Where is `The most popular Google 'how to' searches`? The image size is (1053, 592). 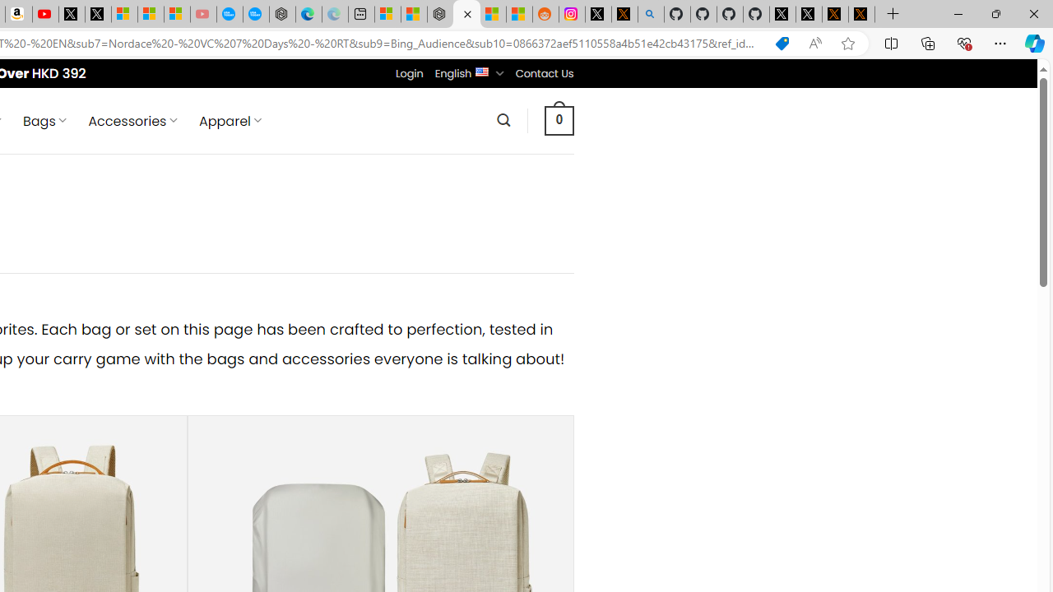
The most popular Google 'how to' searches is located at coordinates (255, 15).